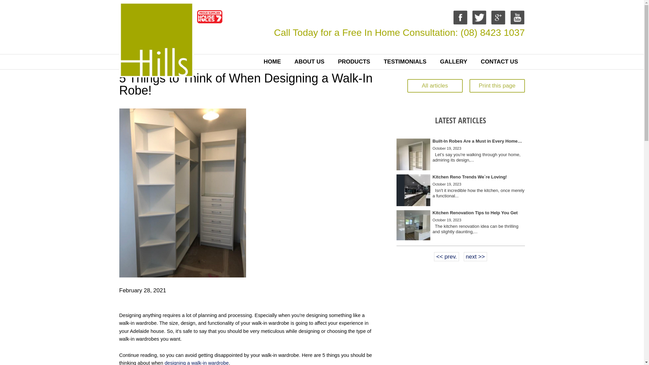 This screenshot has width=649, height=365. What do you see at coordinates (497, 86) in the screenshot?
I see `Print this page` at bounding box center [497, 86].